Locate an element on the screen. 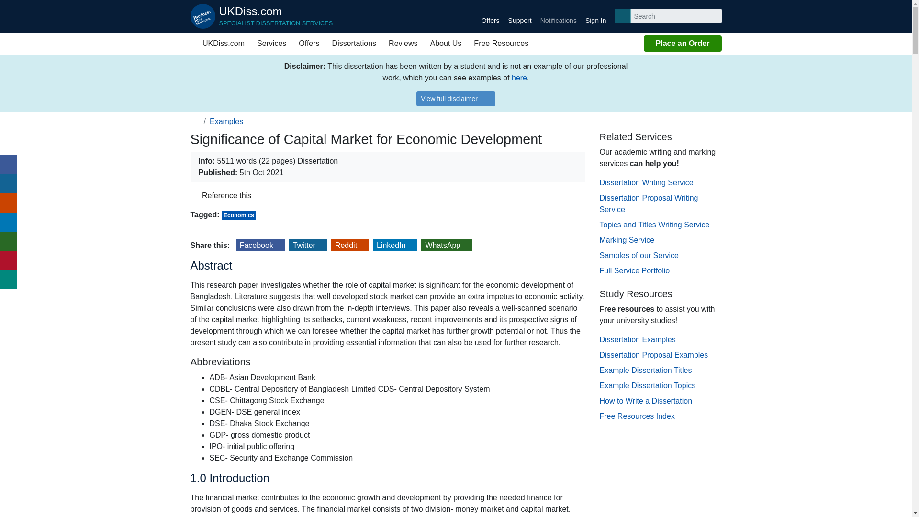 The image size is (919, 517). Go to the homepage is located at coordinates (683, 44).